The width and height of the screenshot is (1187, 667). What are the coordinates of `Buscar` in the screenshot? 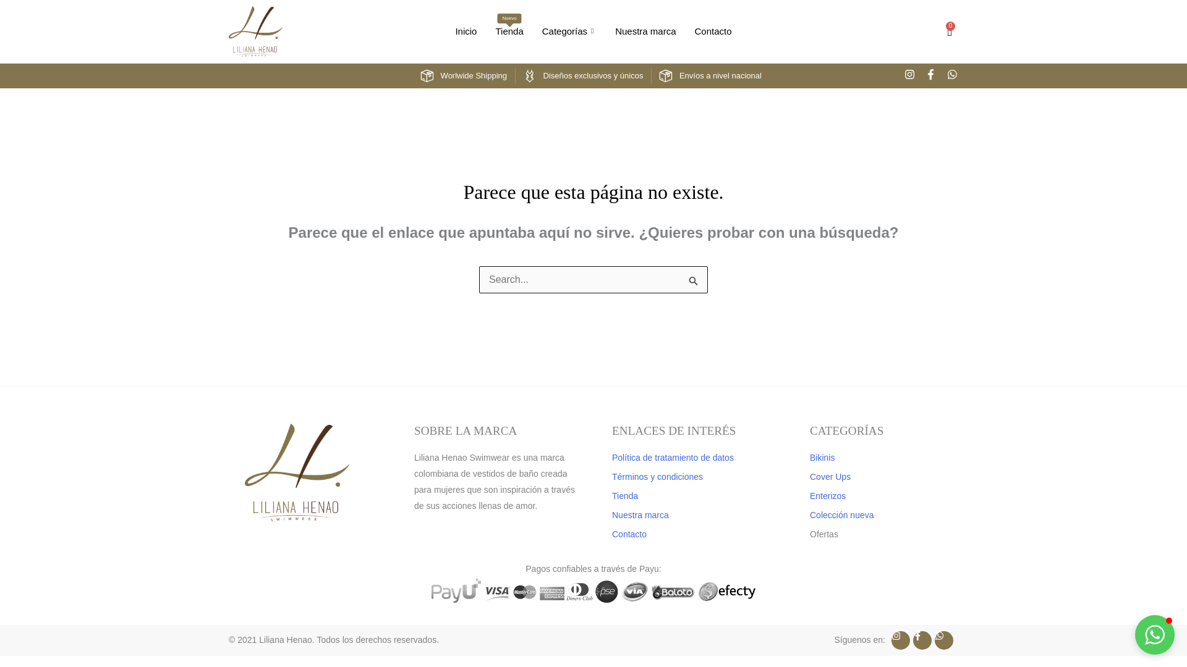 It's located at (953, 75).